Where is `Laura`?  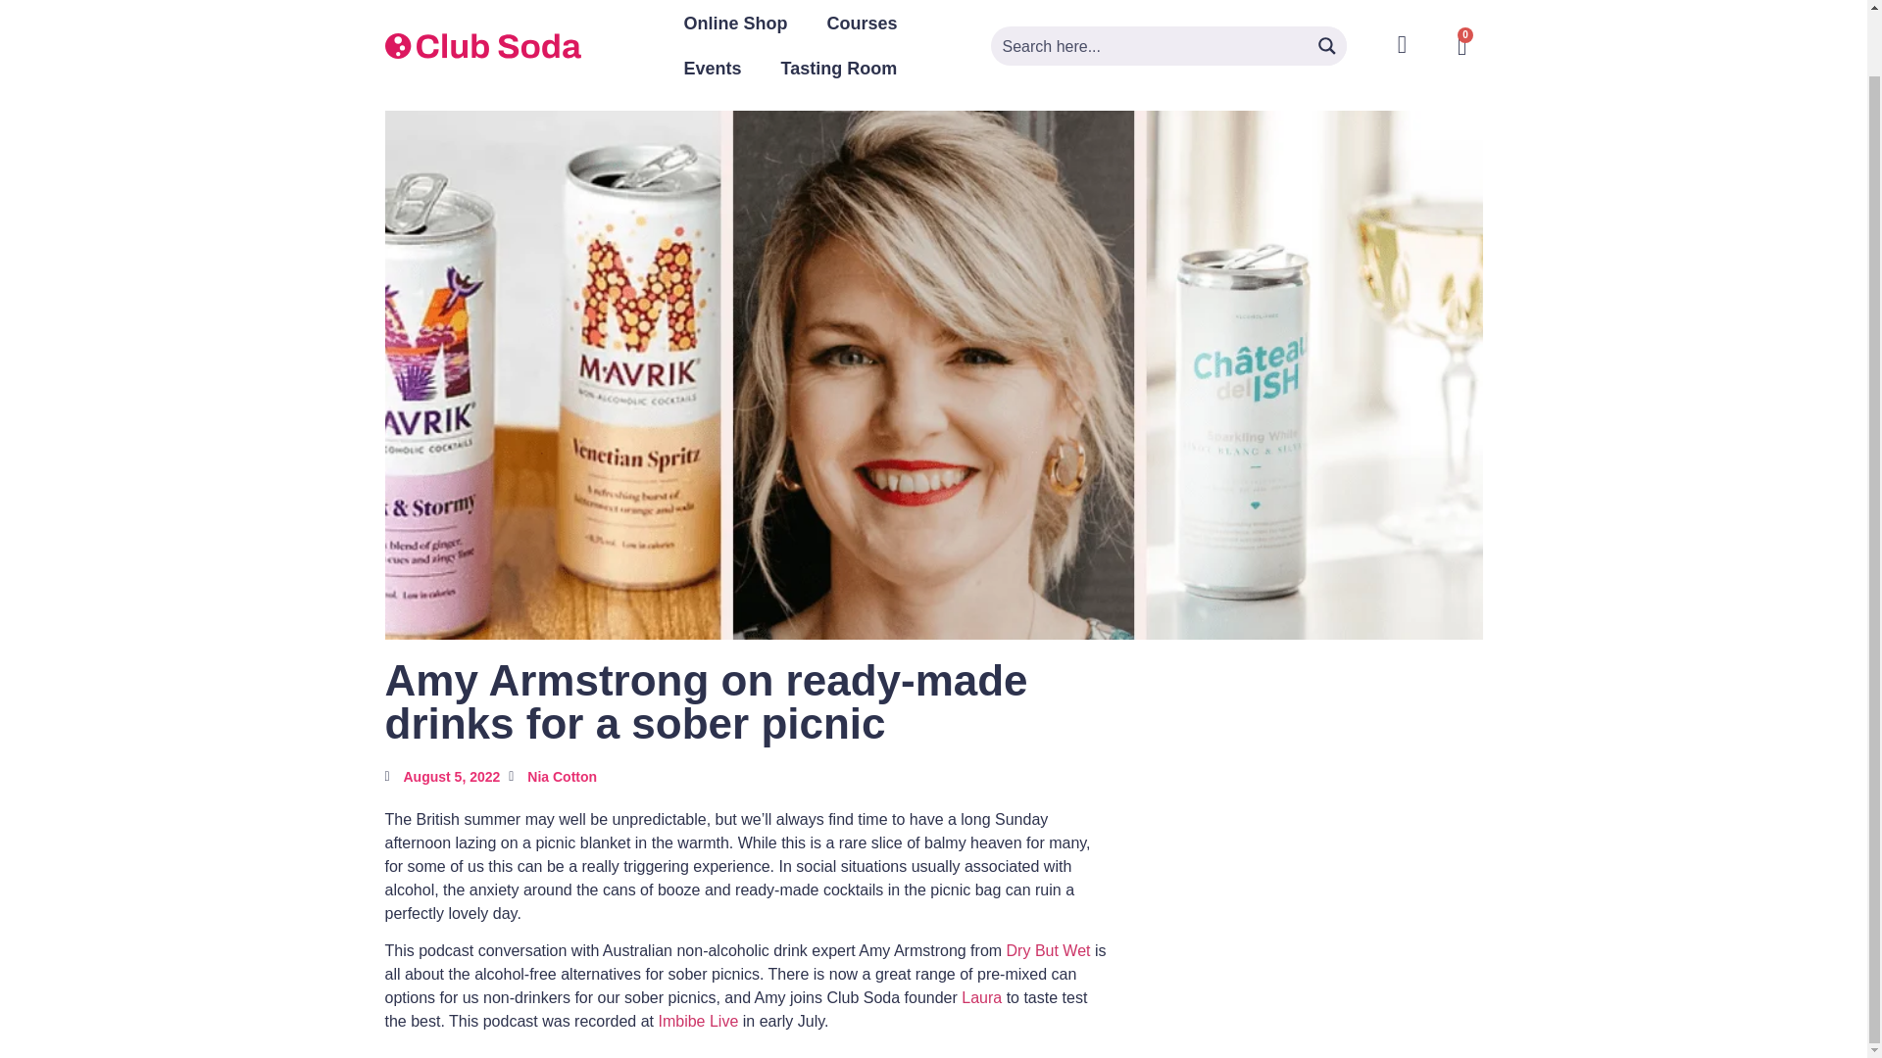
Laura is located at coordinates (981, 997).